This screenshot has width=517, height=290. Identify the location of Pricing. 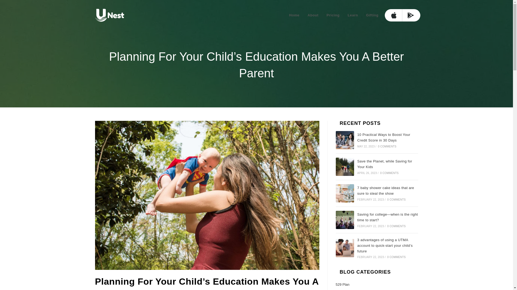
(333, 15).